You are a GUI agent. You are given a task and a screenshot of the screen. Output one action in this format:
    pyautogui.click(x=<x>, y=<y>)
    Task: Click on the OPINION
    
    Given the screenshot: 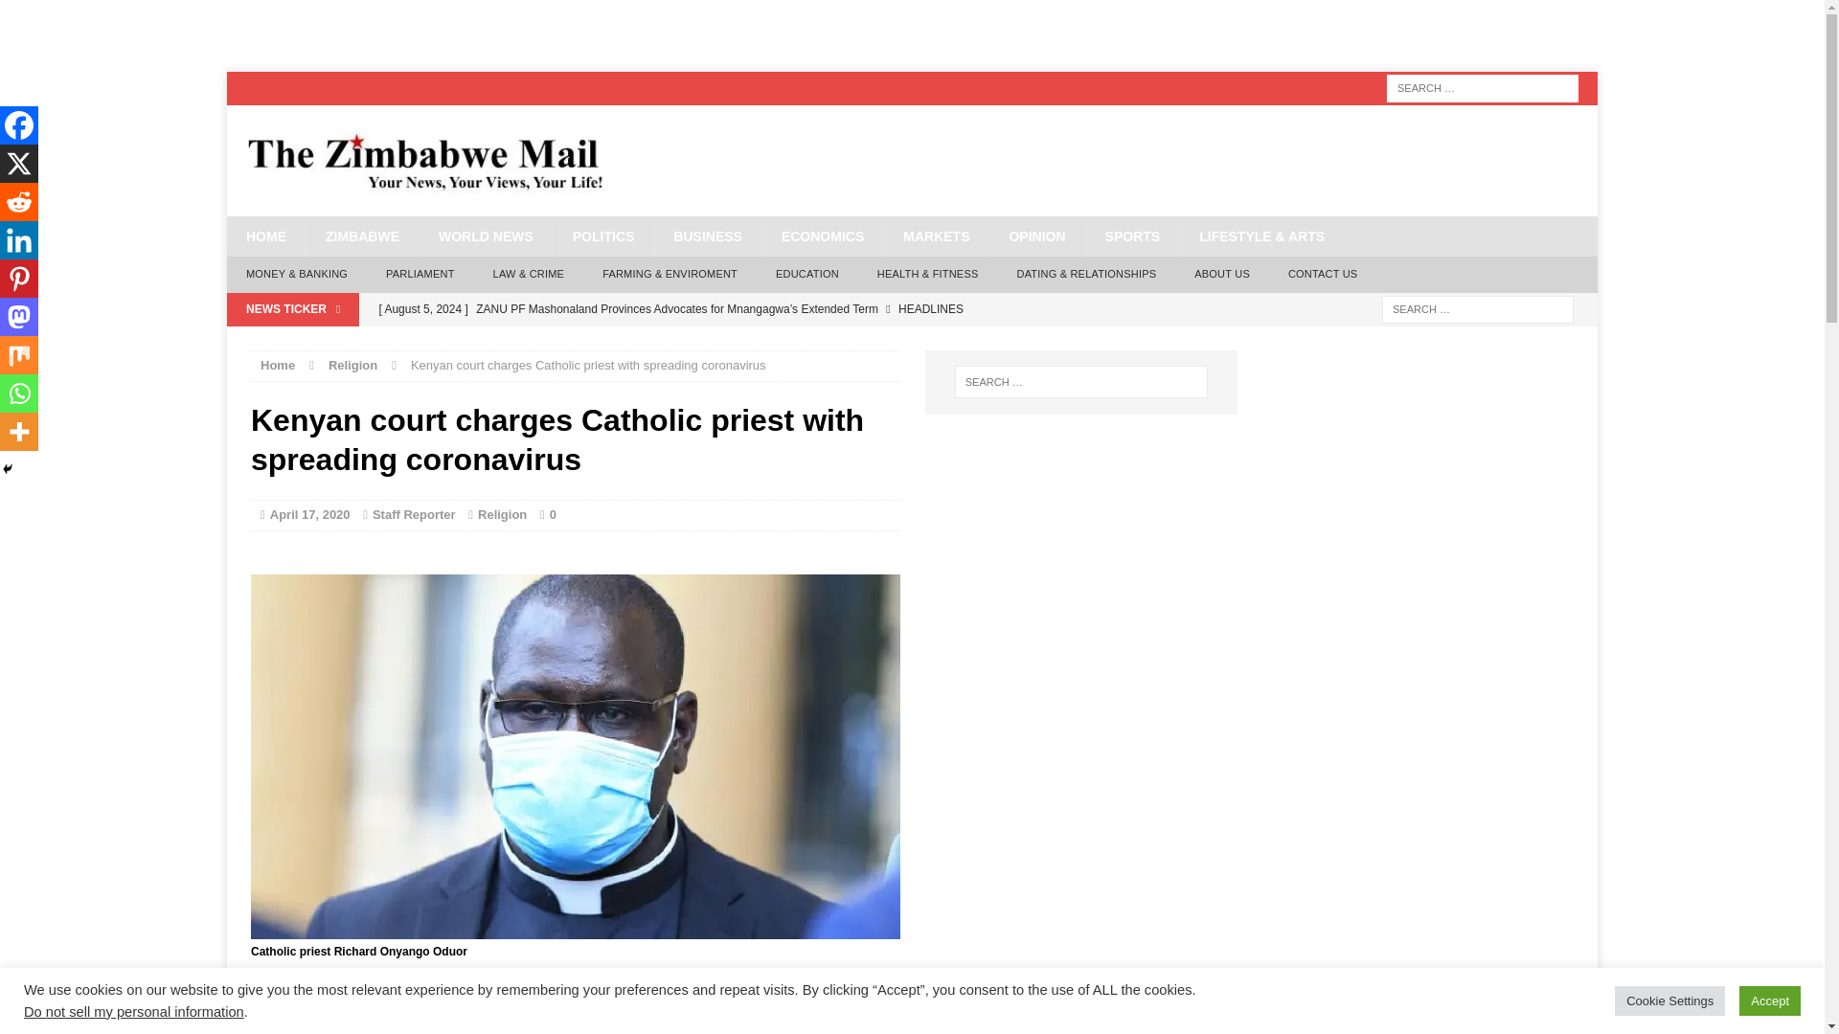 What is the action you would take?
    pyautogui.click(x=1036, y=236)
    